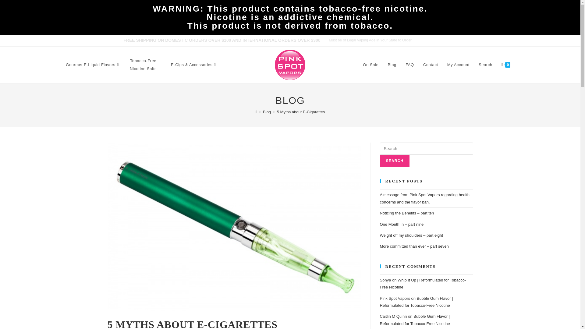 The height and width of the screenshot is (329, 585). What do you see at coordinates (485, 65) in the screenshot?
I see `Search` at bounding box center [485, 65].